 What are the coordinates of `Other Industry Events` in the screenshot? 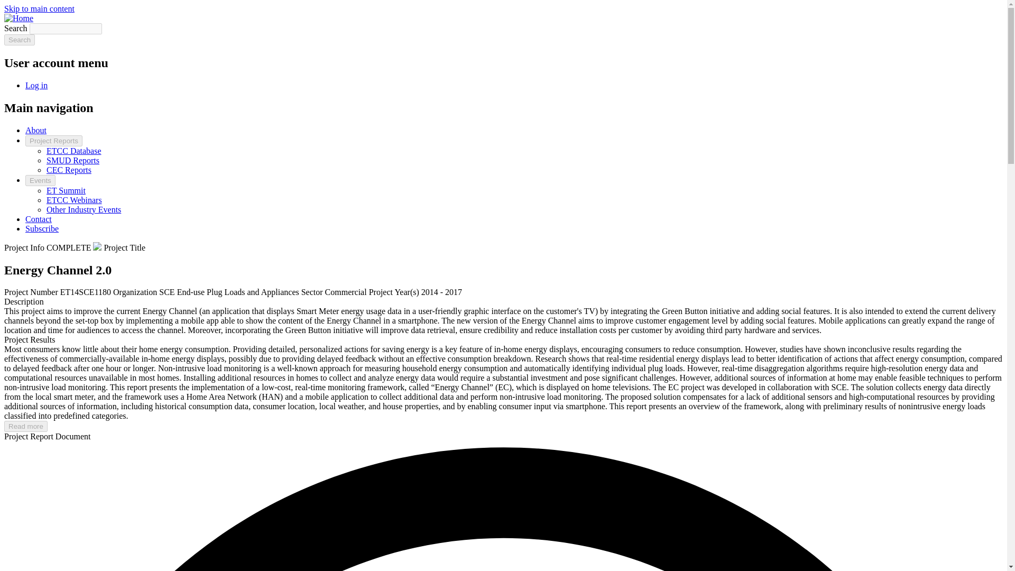 It's located at (84, 209).